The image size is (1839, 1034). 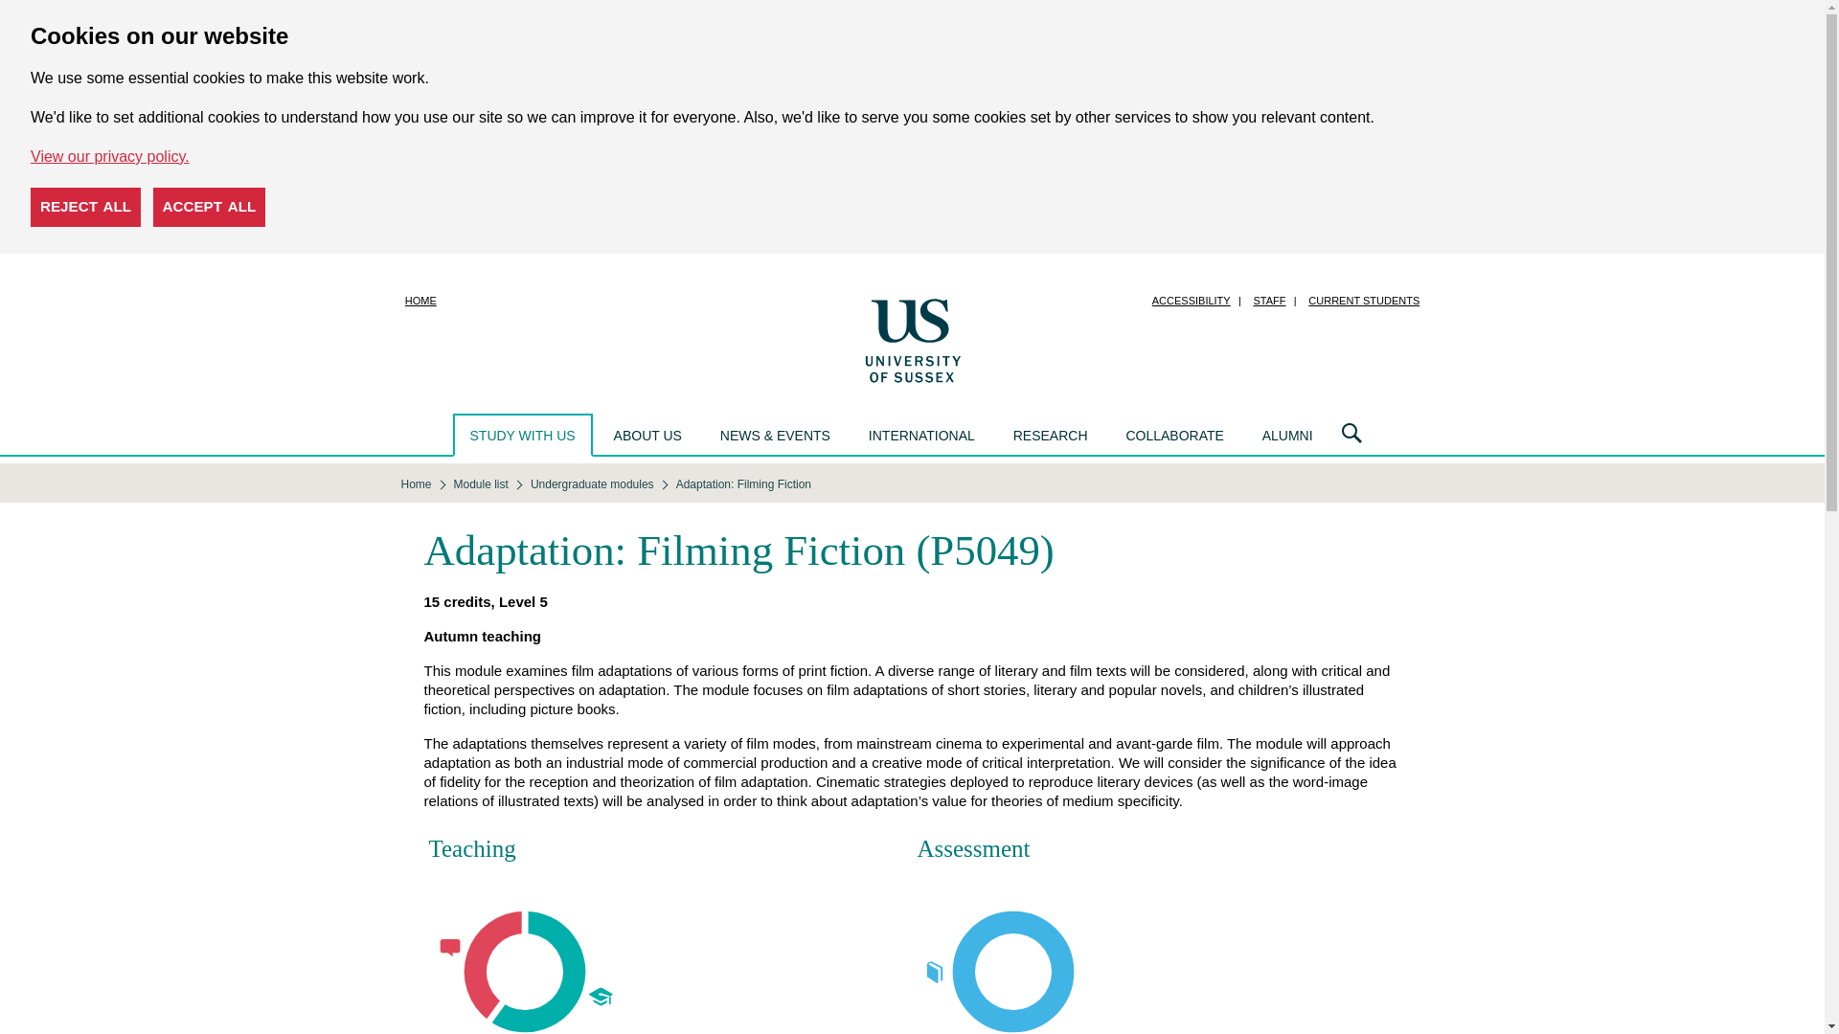 I want to click on REJECT ALL, so click(x=86, y=207).